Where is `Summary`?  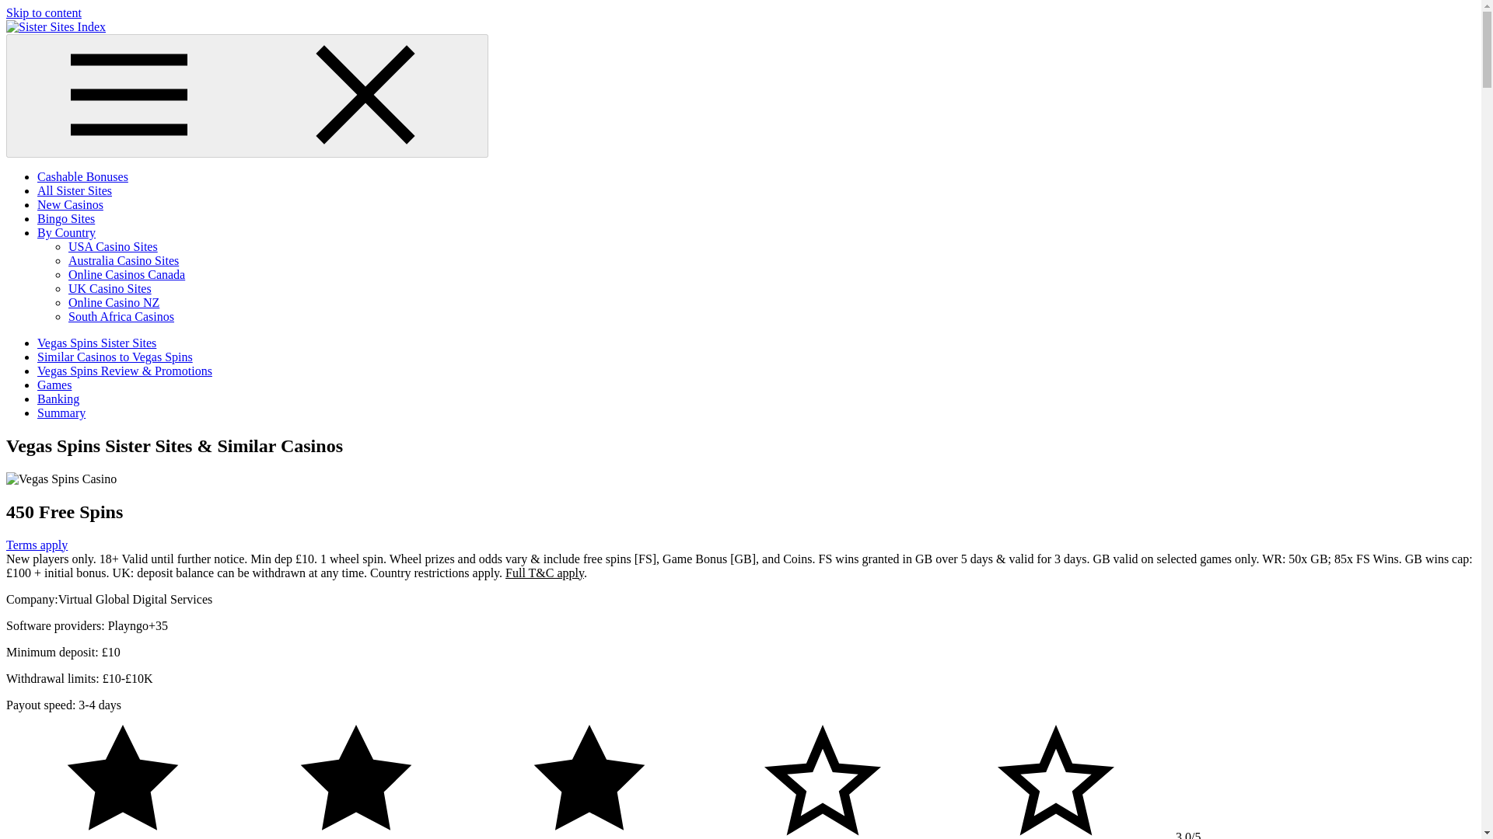
Summary is located at coordinates (61, 413).